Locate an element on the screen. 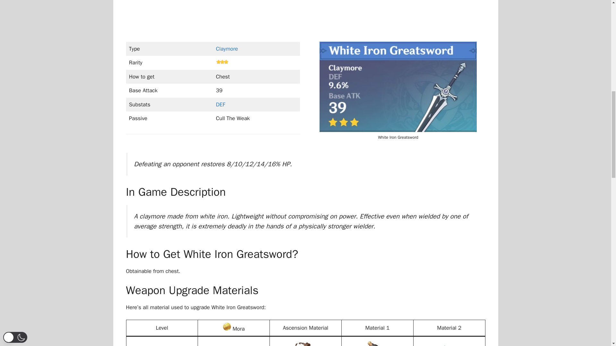  Claymore is located at coordinates (227, 49).